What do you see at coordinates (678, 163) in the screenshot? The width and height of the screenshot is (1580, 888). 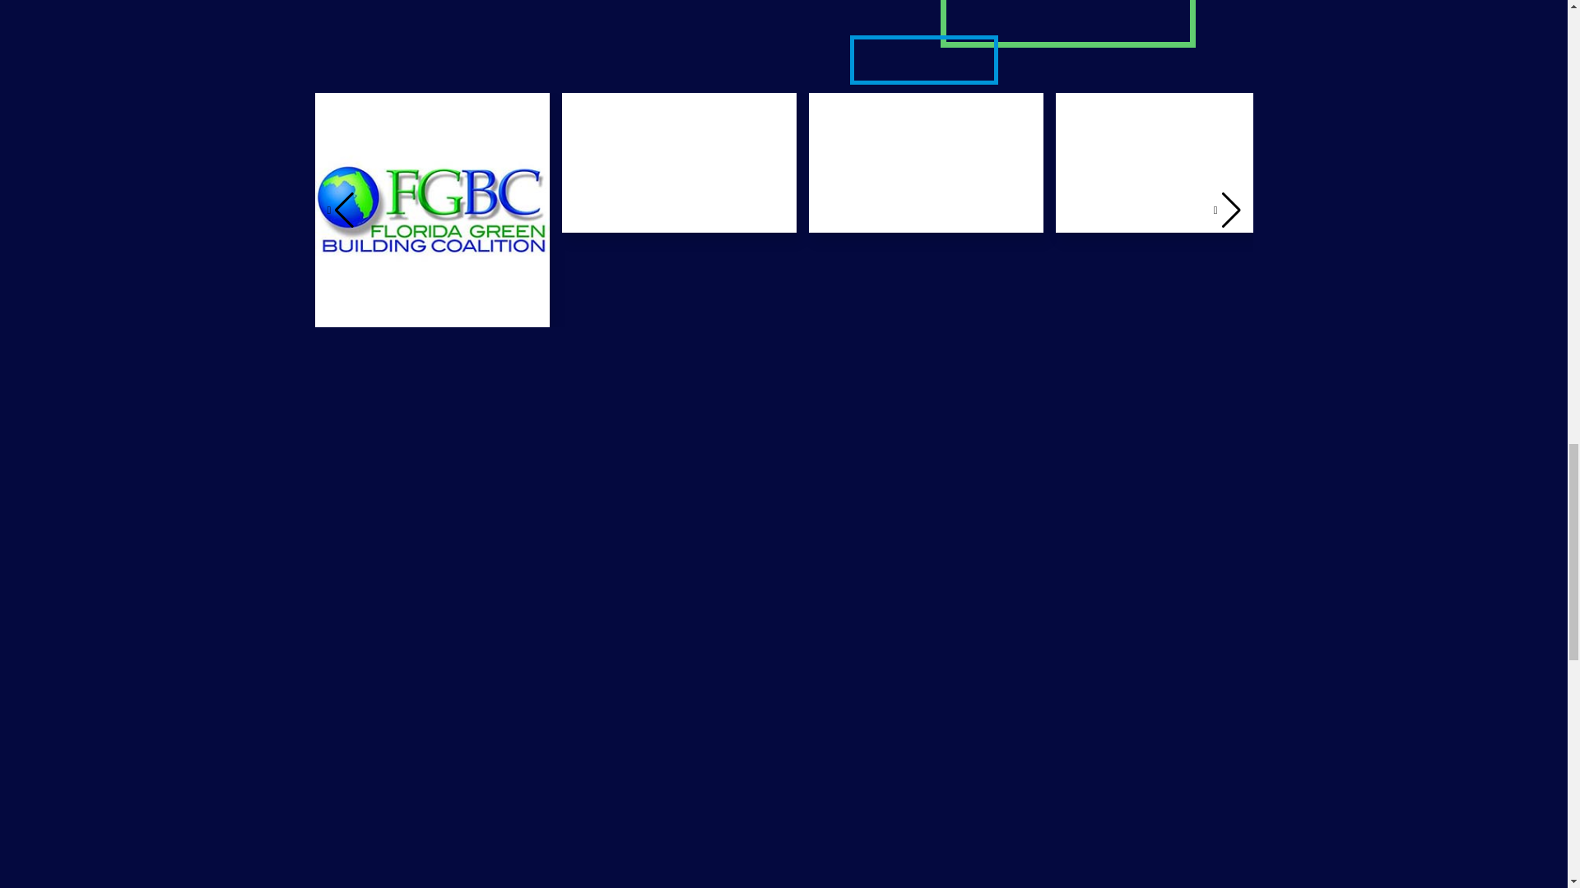 I see `List Title` at bounding box center [678, 163].